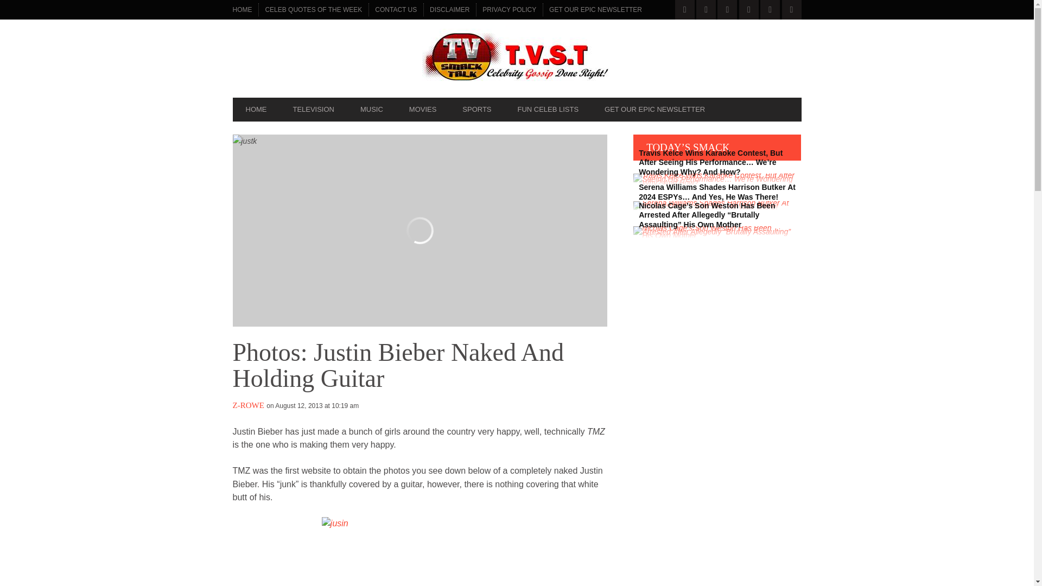  I want to click on Posts by Z-rowe, so click(247, 405).